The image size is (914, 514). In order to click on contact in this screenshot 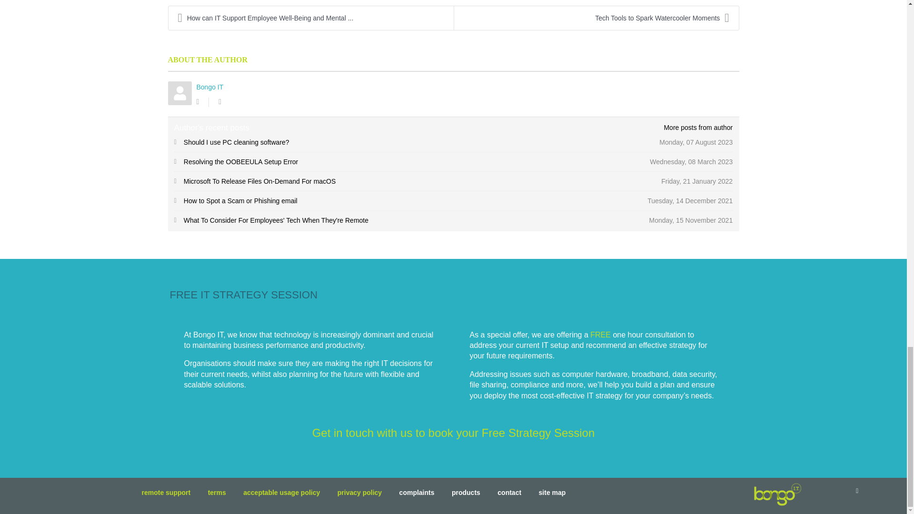, I will do `click(509, 495)`.